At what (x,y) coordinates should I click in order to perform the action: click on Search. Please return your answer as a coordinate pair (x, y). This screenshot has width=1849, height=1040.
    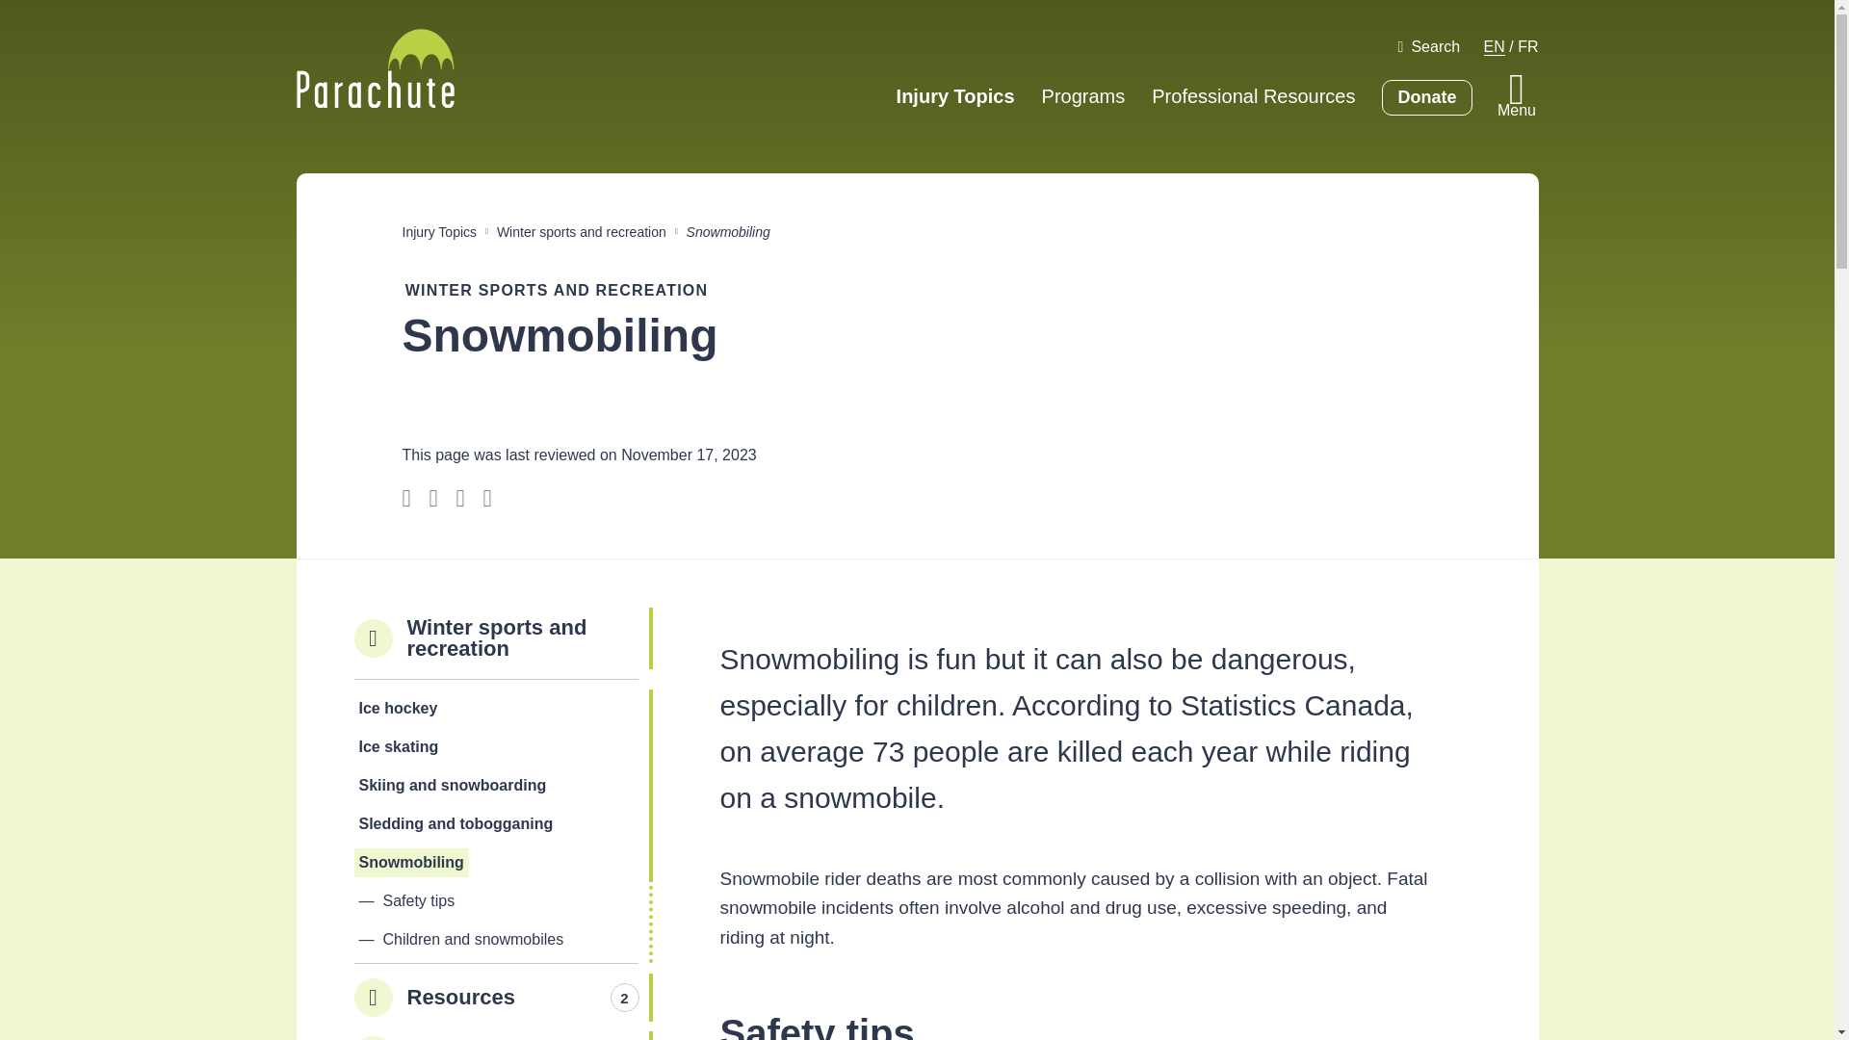
    Looking at the image, I should click on (1429, 46).